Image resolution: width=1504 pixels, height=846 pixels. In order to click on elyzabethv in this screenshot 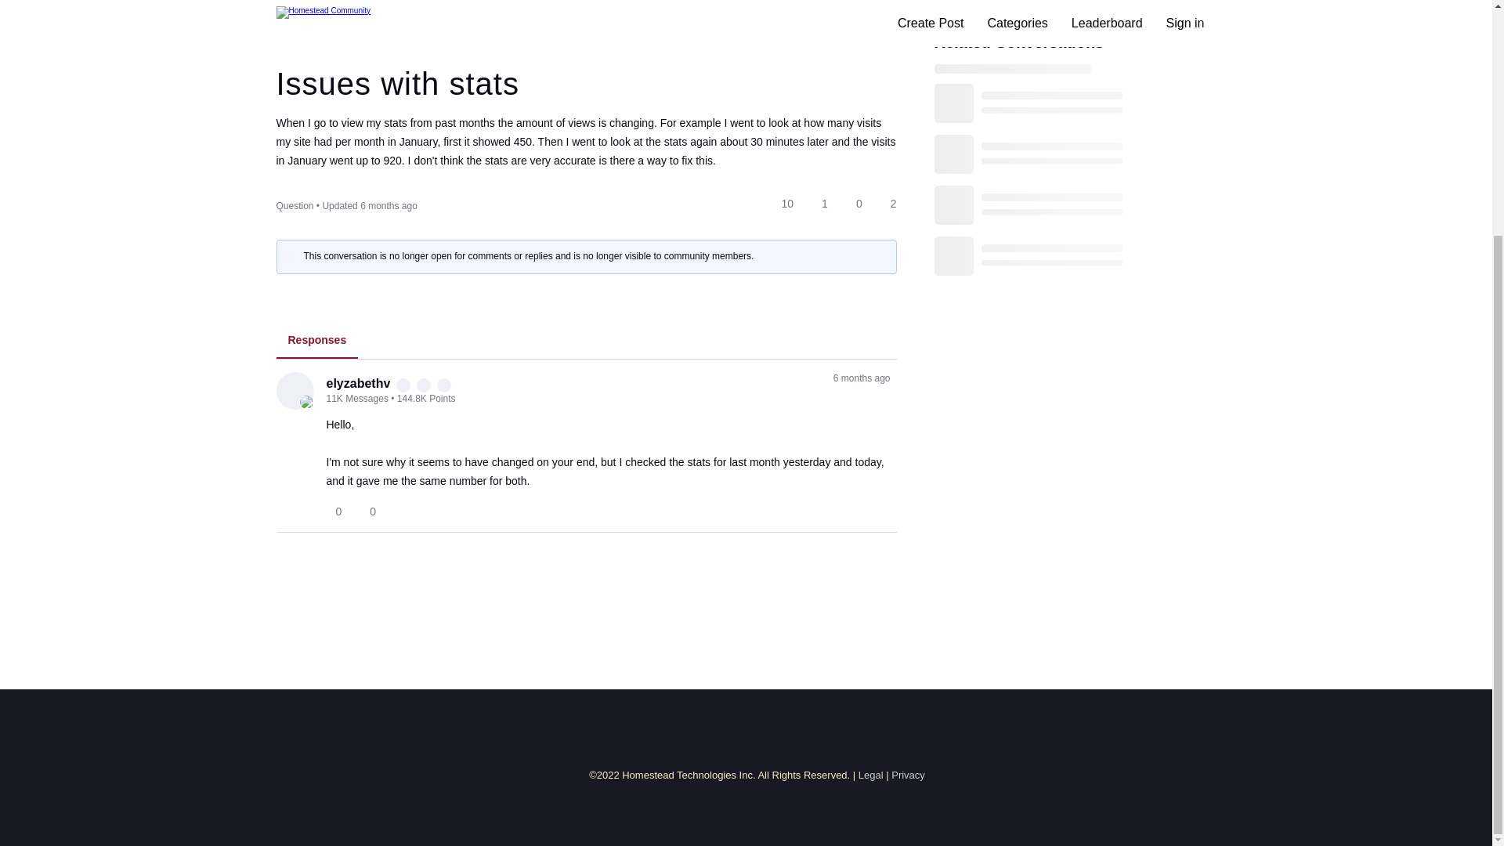, I will do `click(294, 390)`.